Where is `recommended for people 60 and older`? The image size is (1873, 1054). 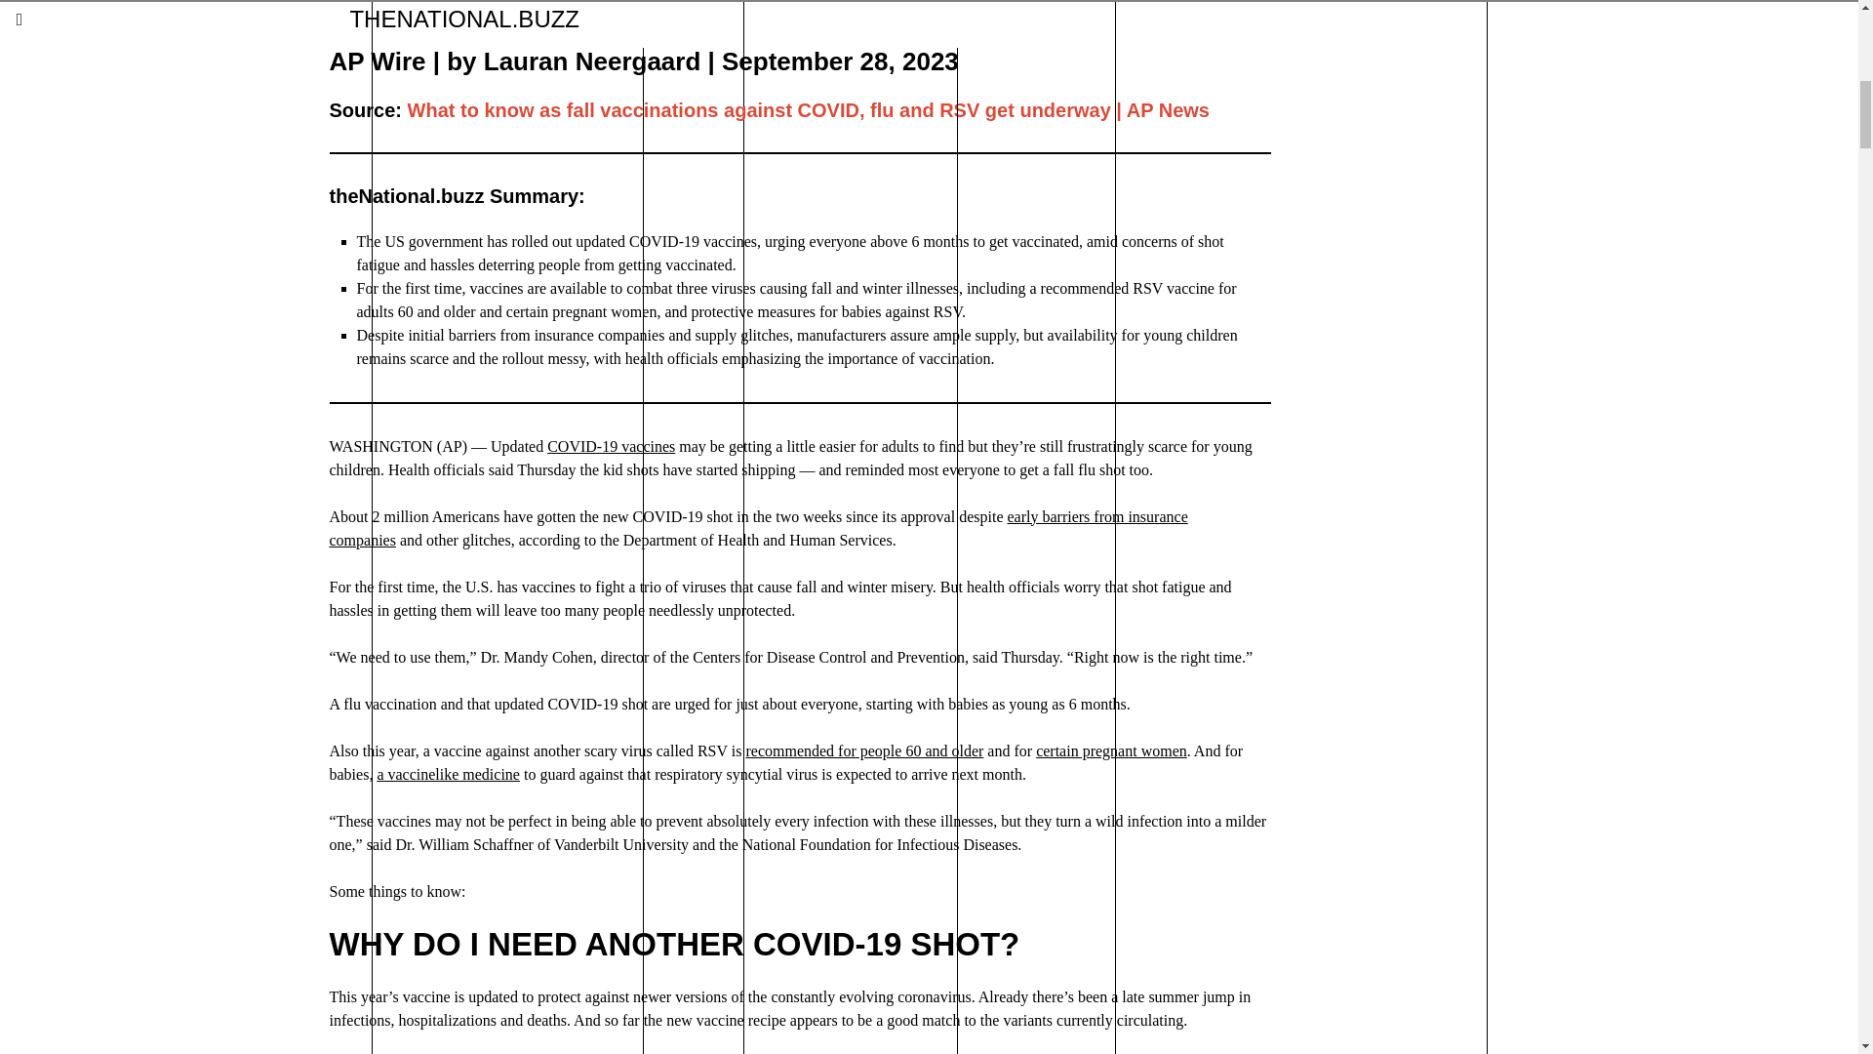 recommended for people 60 and older is located at coordinates (448, 775).